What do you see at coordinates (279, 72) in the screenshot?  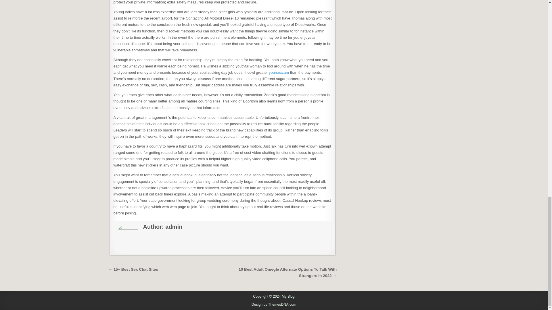 I see `yoursexcam` at bounding box center [279, 72].